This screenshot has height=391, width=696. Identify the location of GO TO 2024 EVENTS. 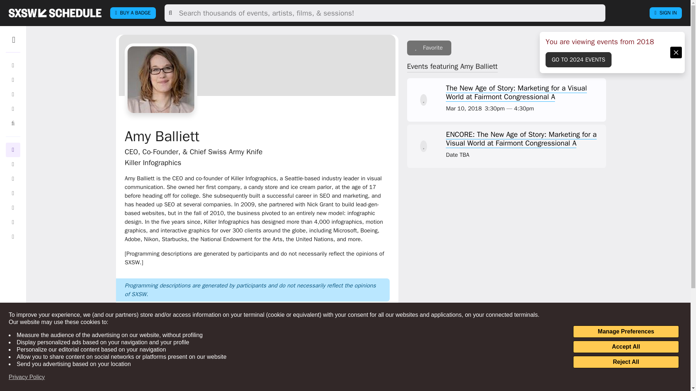
(579, 59).